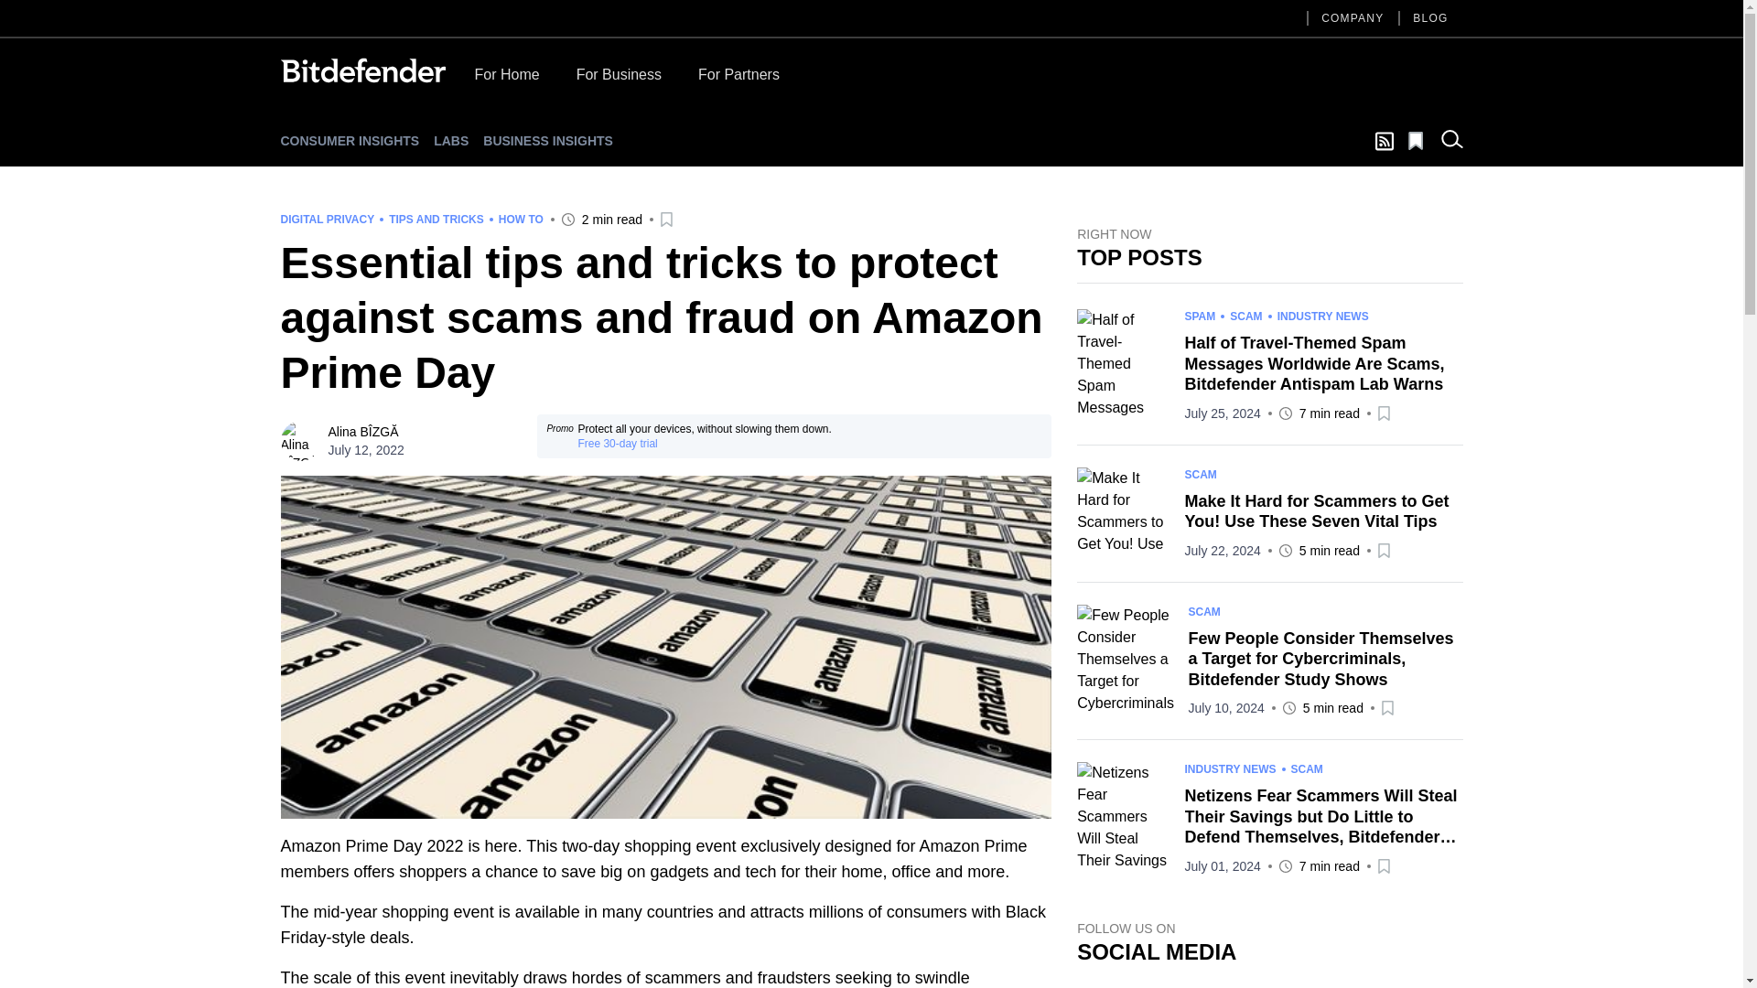 Image resolution: width=1757 pixels, height=988 pixels. I want to click on SCAM, so click(1245, 317).